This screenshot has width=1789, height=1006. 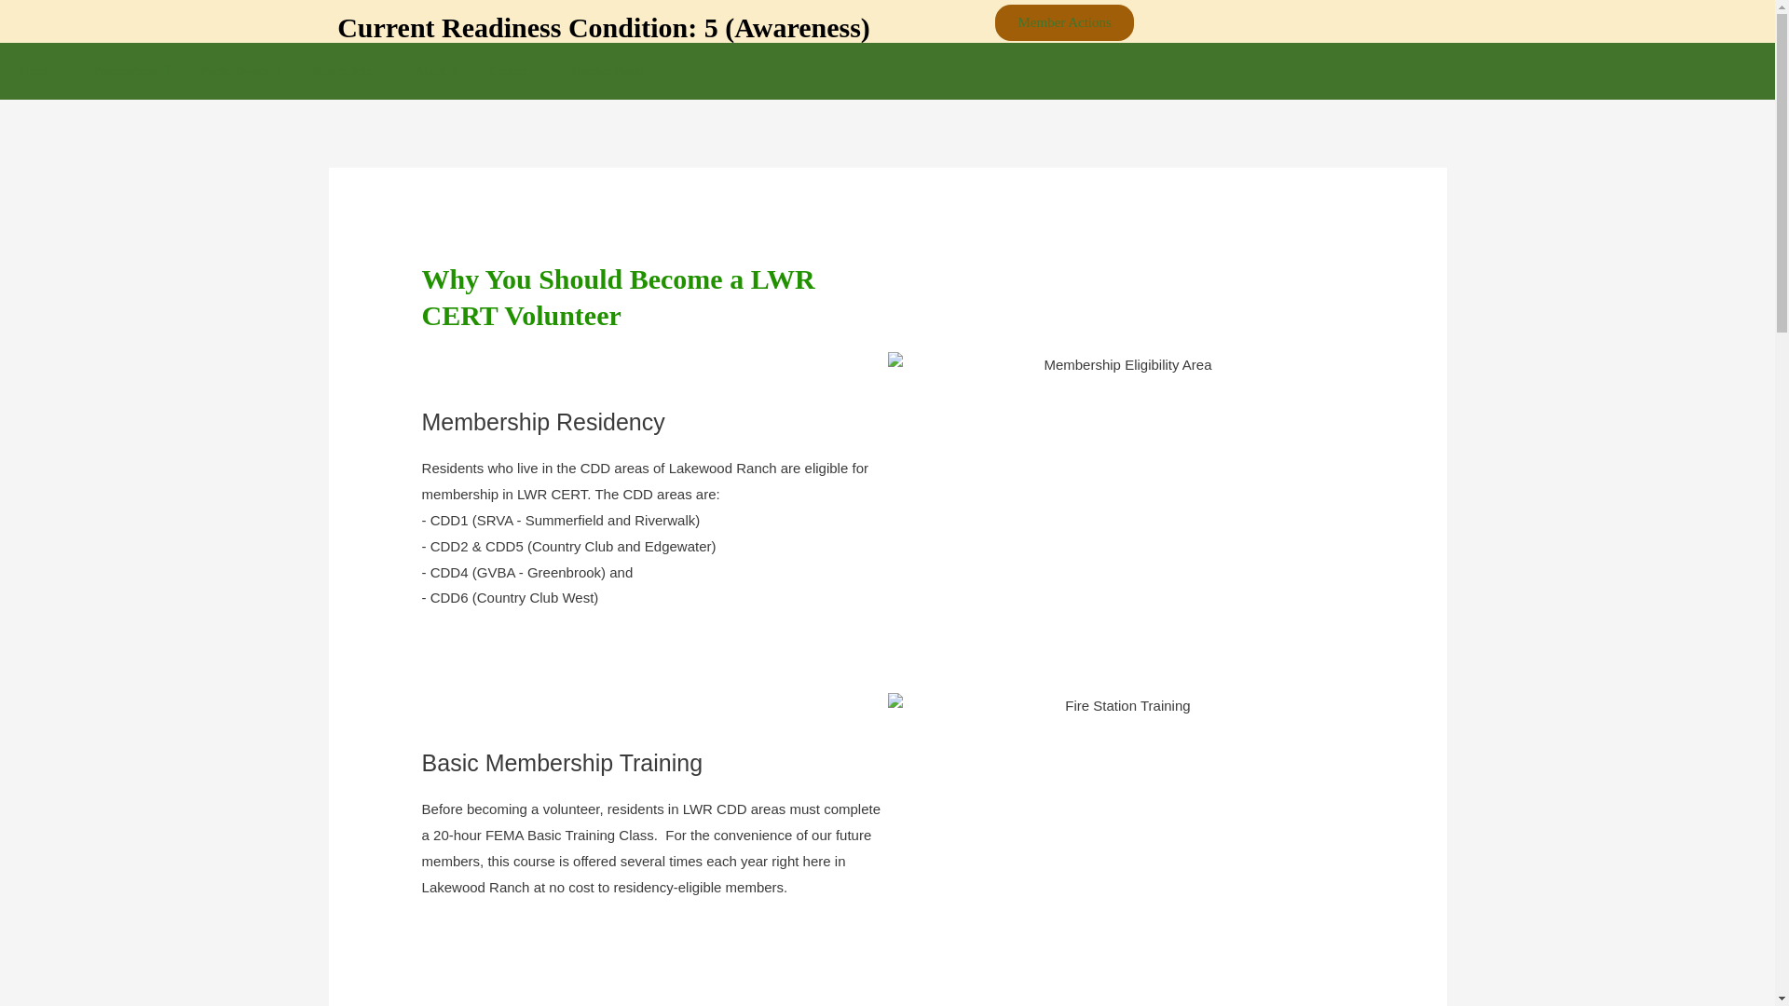 I want to click on About, so click(x=432, y=71).